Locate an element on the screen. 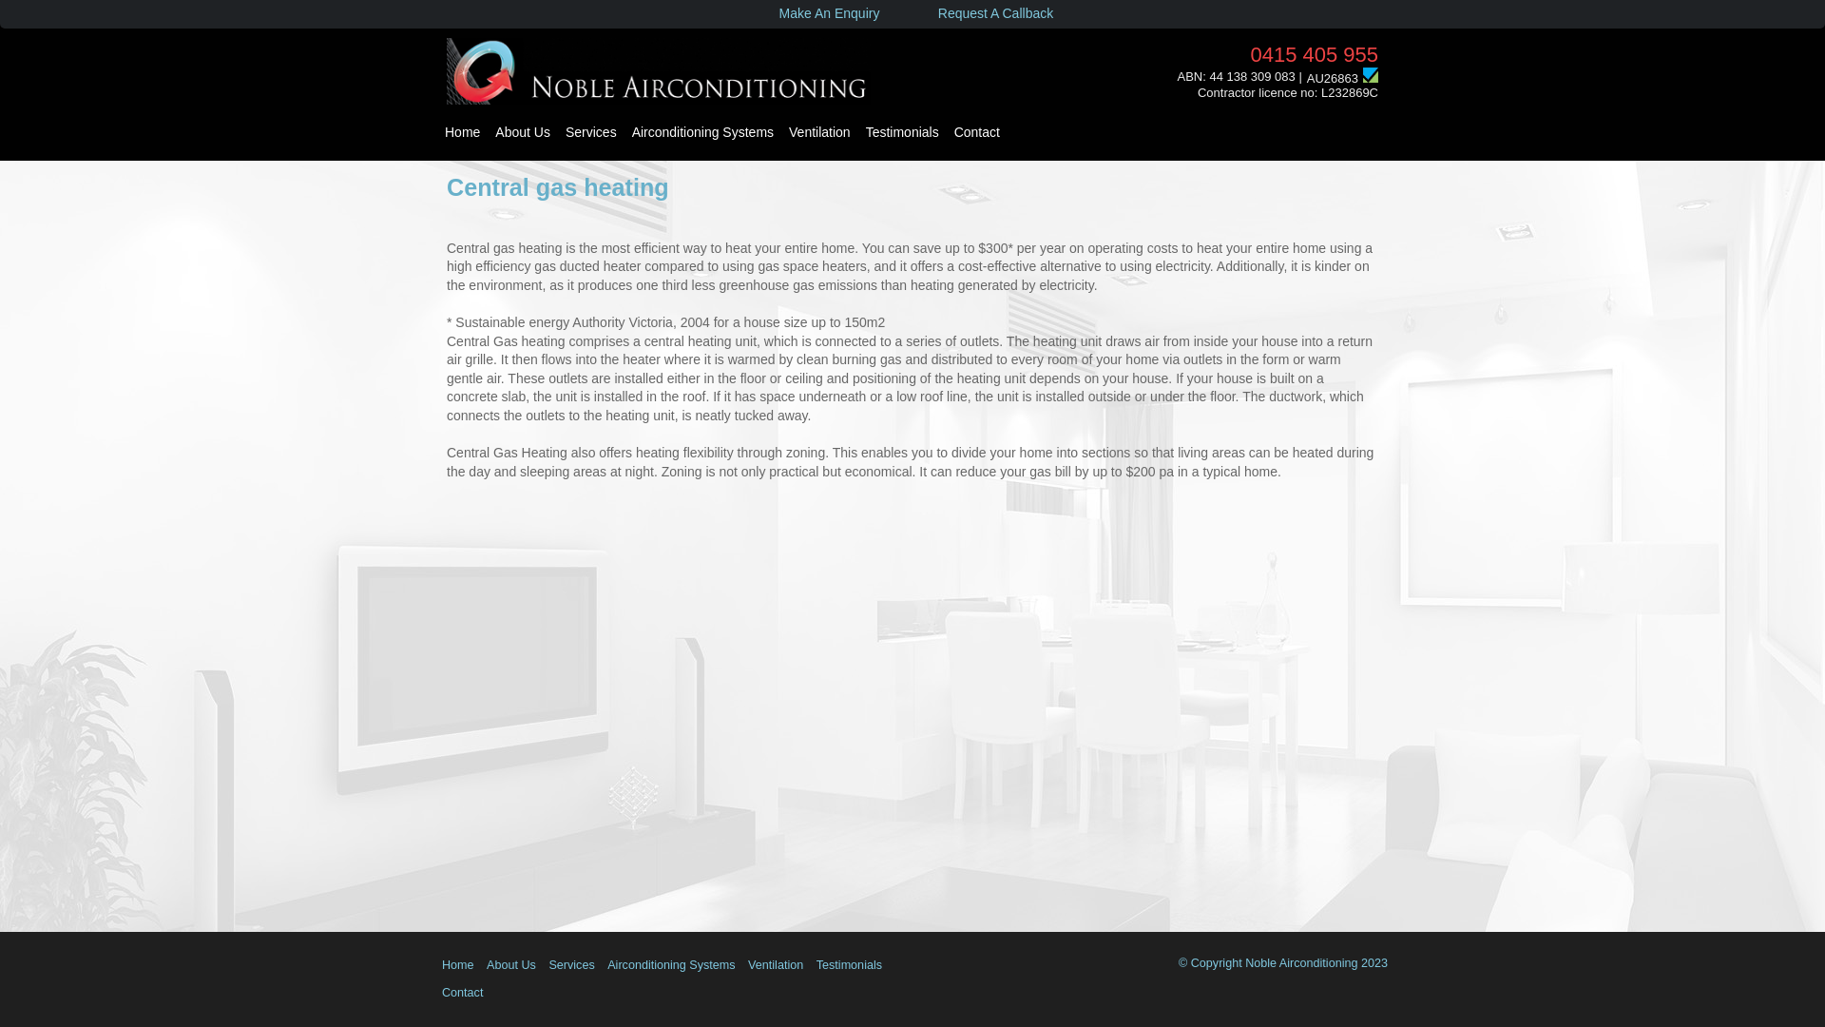 This screenshot has width=1825, height=1027. Contact is located at coordinates (462, 994).